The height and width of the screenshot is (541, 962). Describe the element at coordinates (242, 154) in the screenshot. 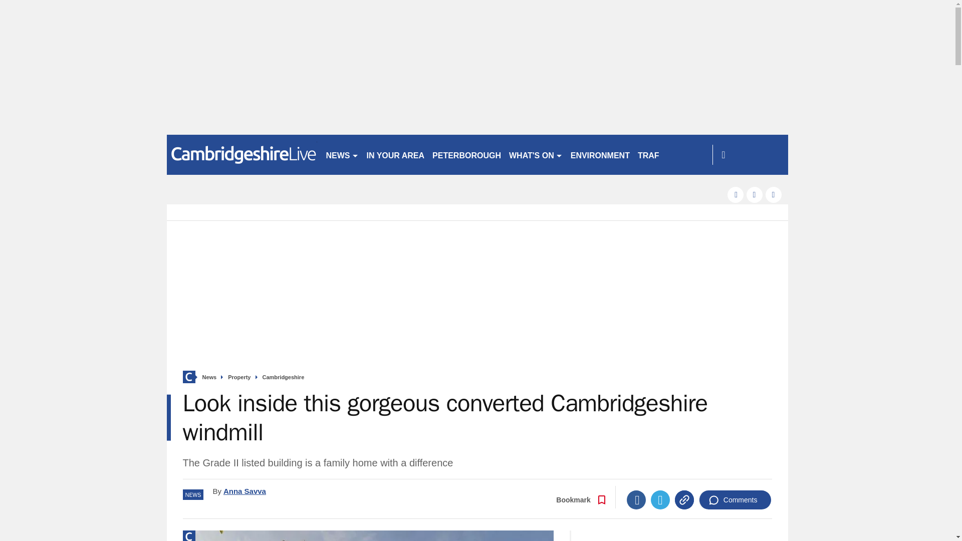

I see `cambridgenews` at that location.